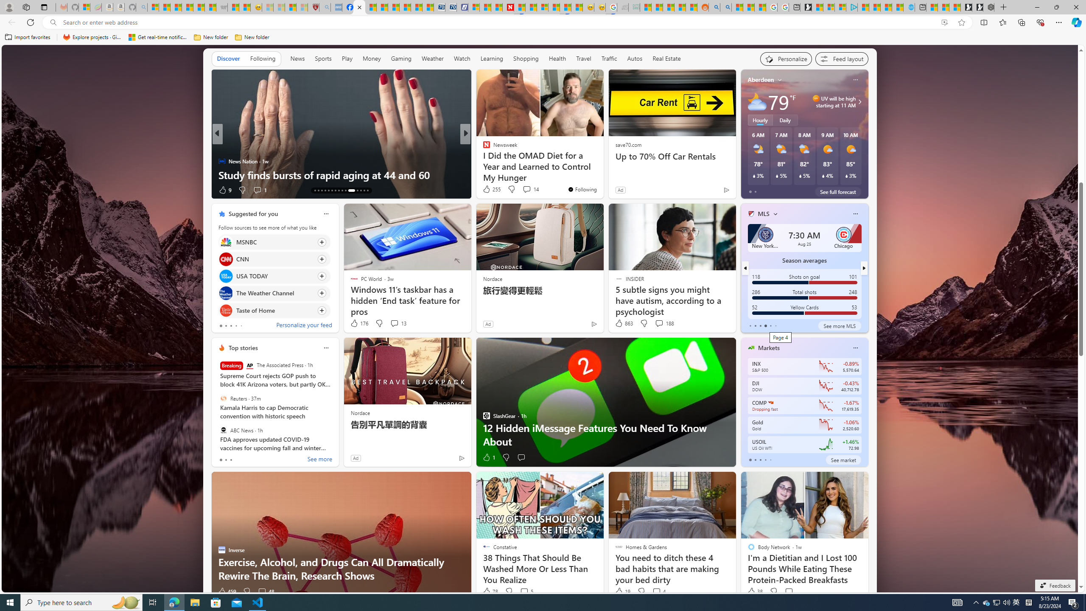 Image resolution: width=1086 pixels, height=611 pixels. I want to click on View comments 48 Comment, so click(261, 591).